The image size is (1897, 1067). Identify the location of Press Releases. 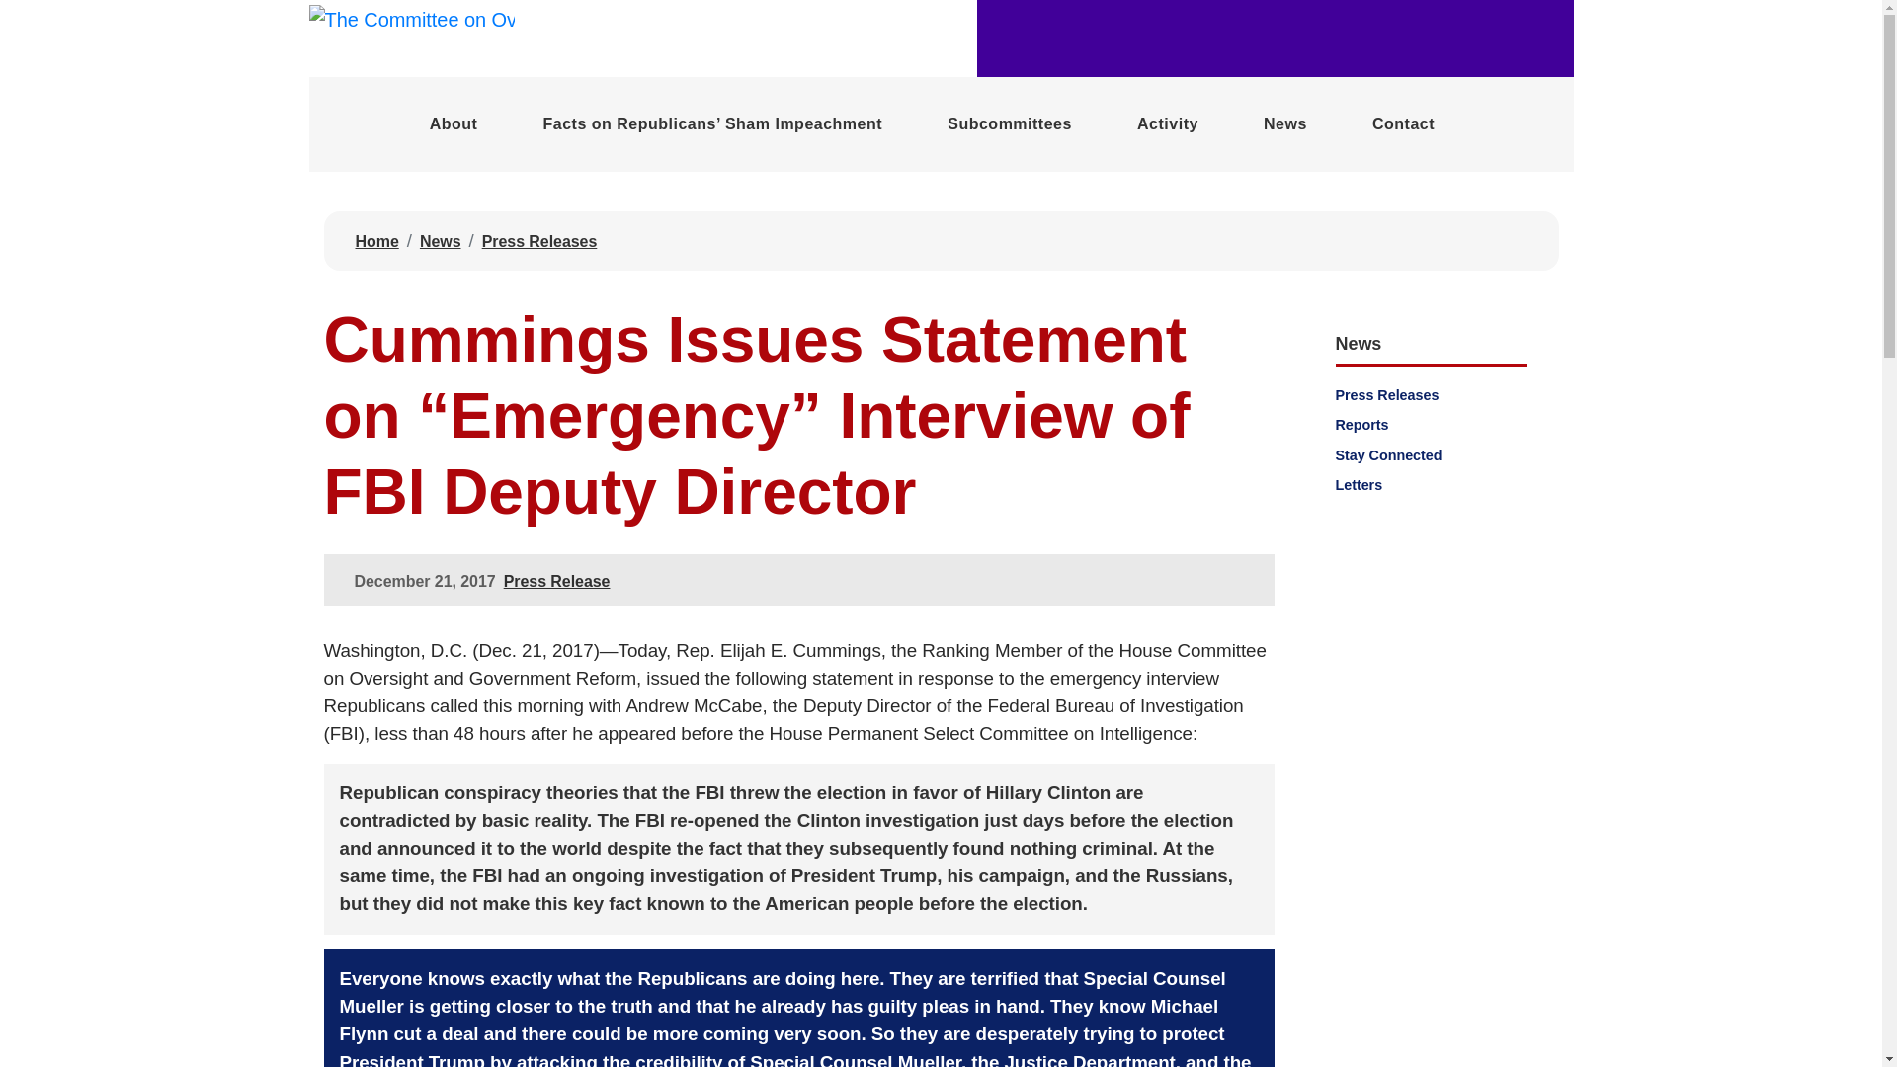
(539, 241).